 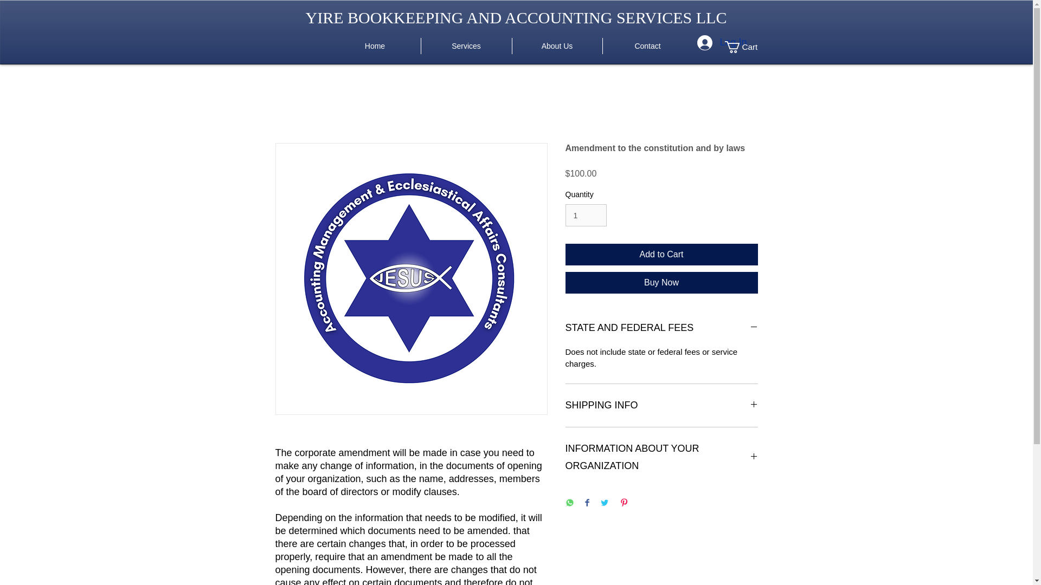 What do you see at coordinates (586, 214) in the screenshot?
I see `1` at bounding box center [586, 214].